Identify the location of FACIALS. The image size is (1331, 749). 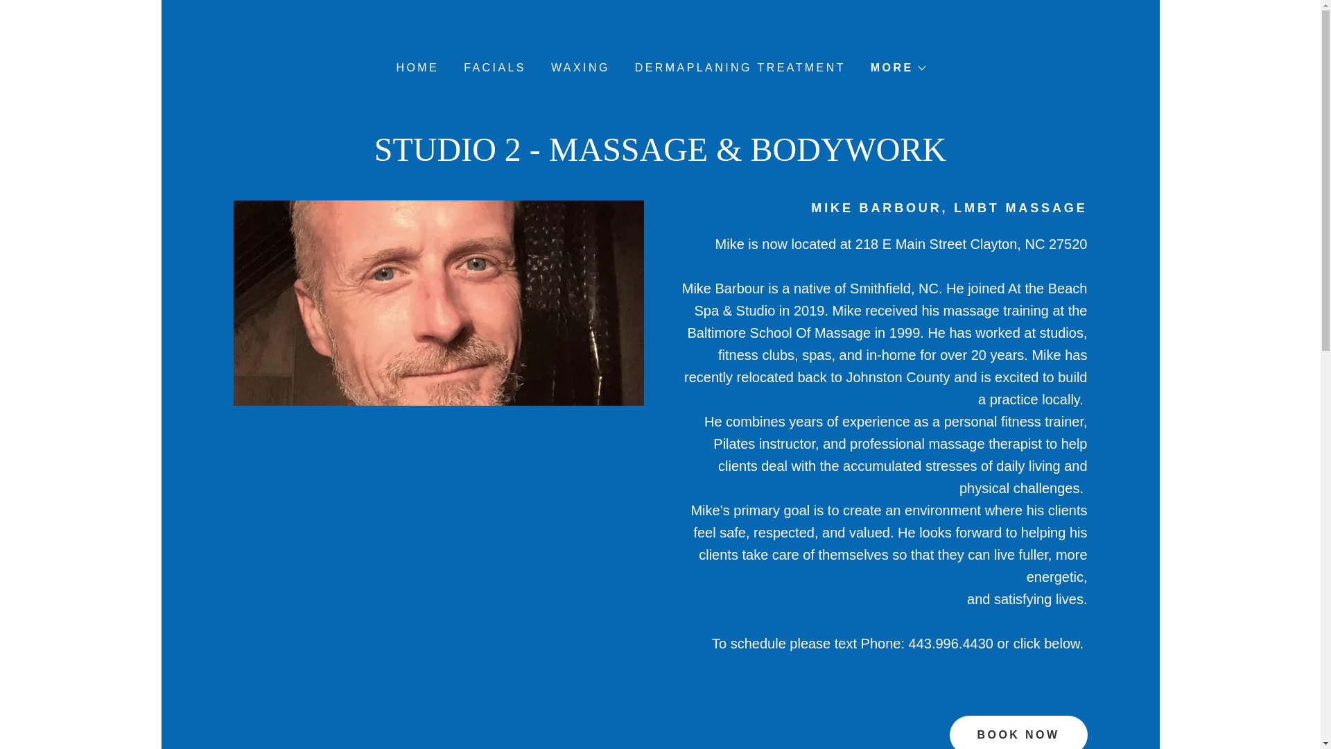
(493, 67).